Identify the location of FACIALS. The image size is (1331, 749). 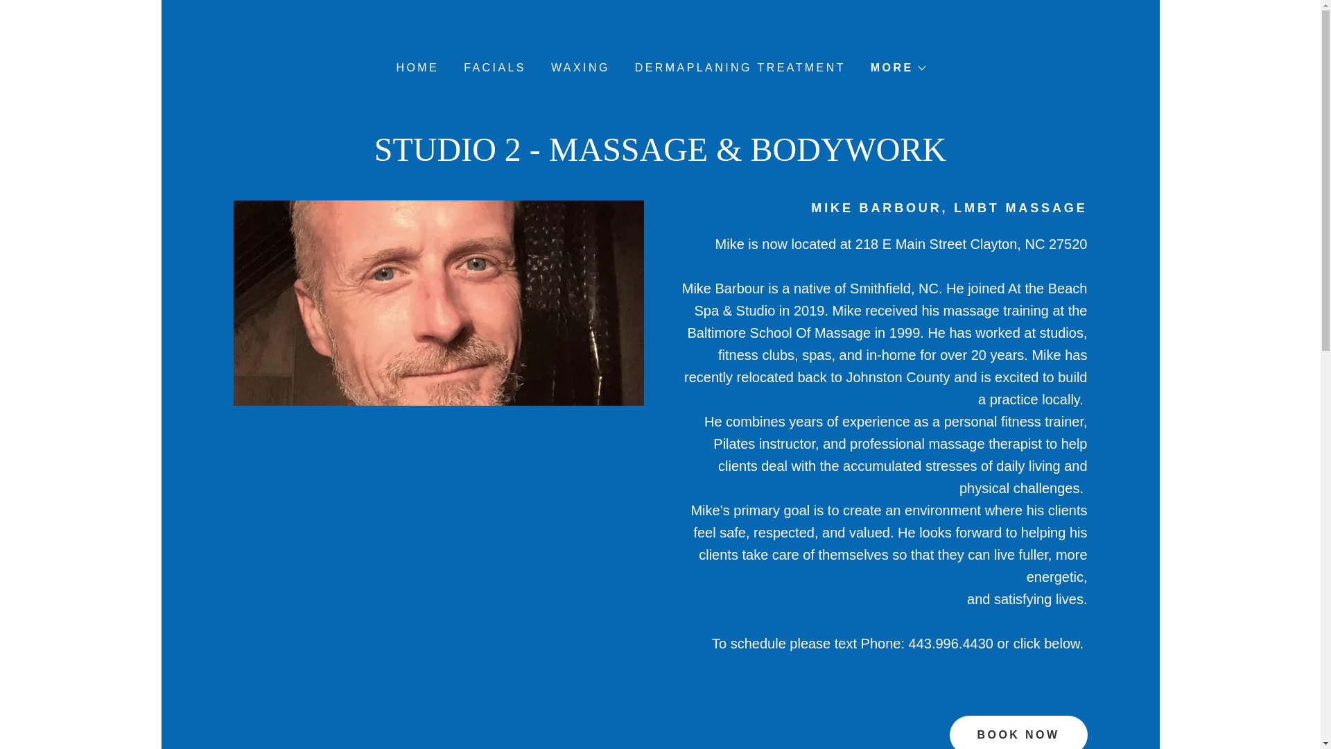
(493, 67).